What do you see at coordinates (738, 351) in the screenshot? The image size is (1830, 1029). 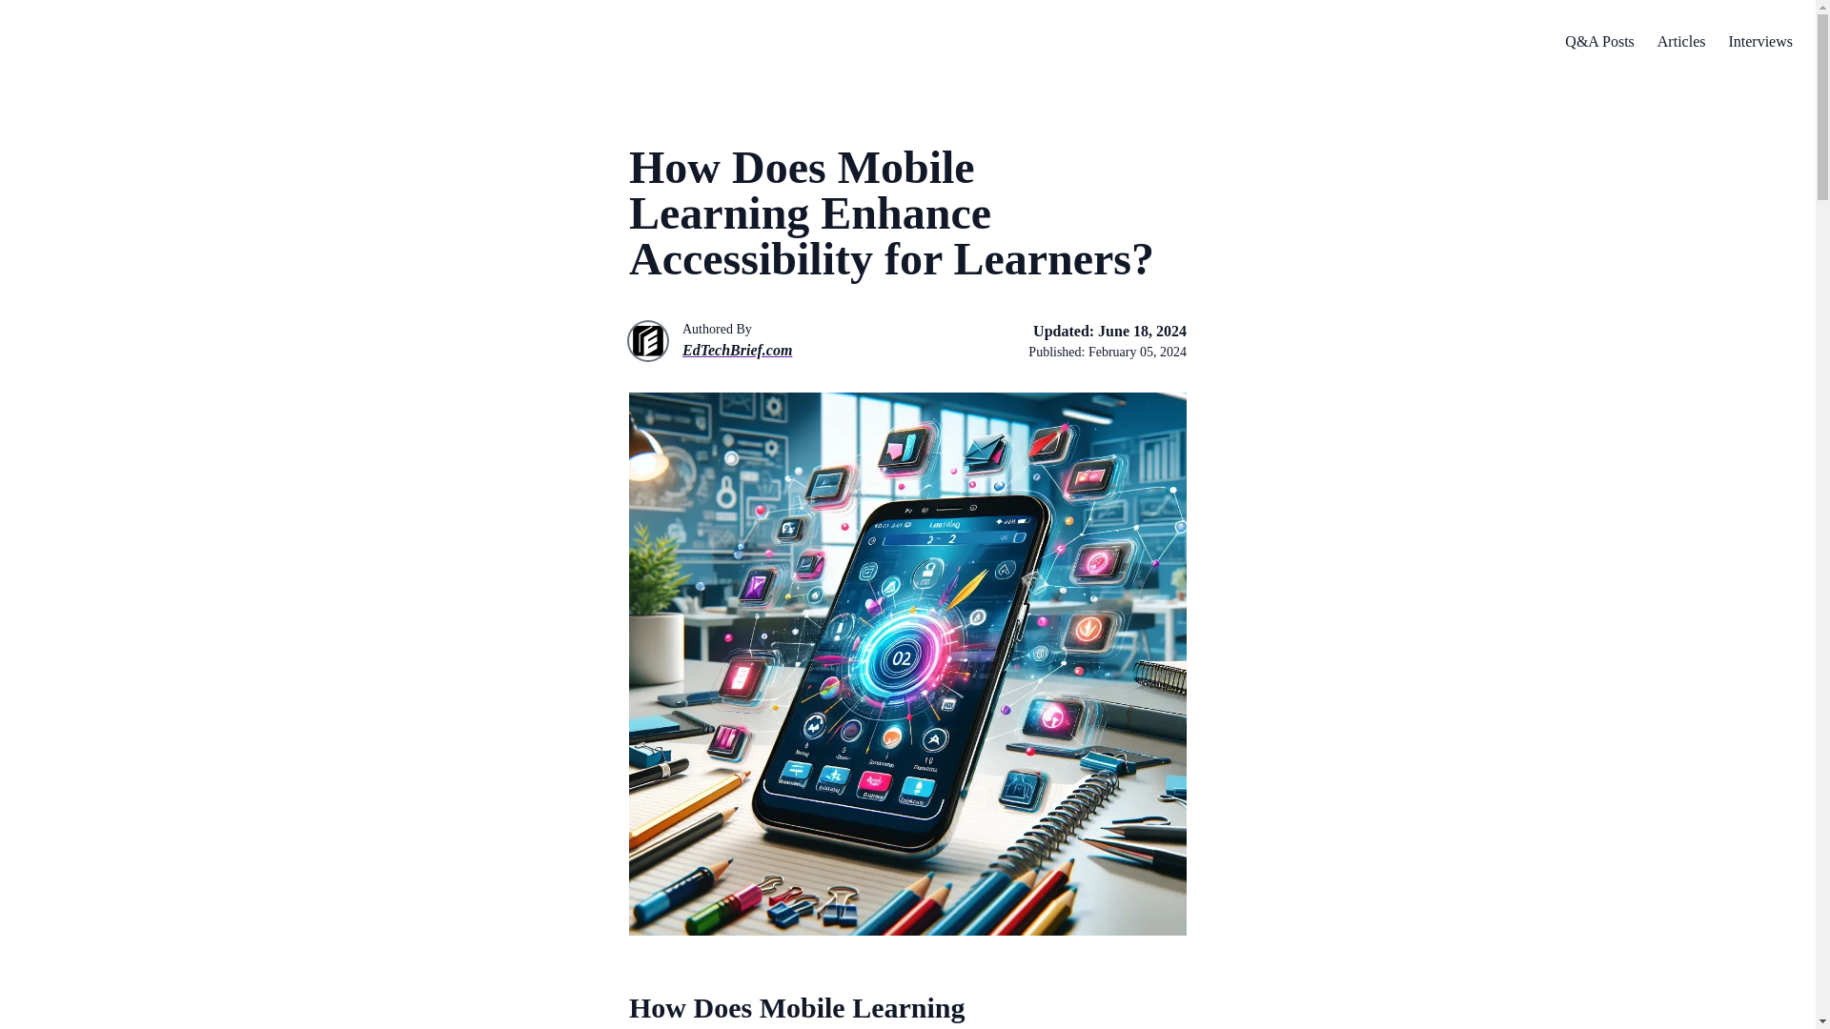 I see `EdTechBrief.com` at bounding box center [738, 351].